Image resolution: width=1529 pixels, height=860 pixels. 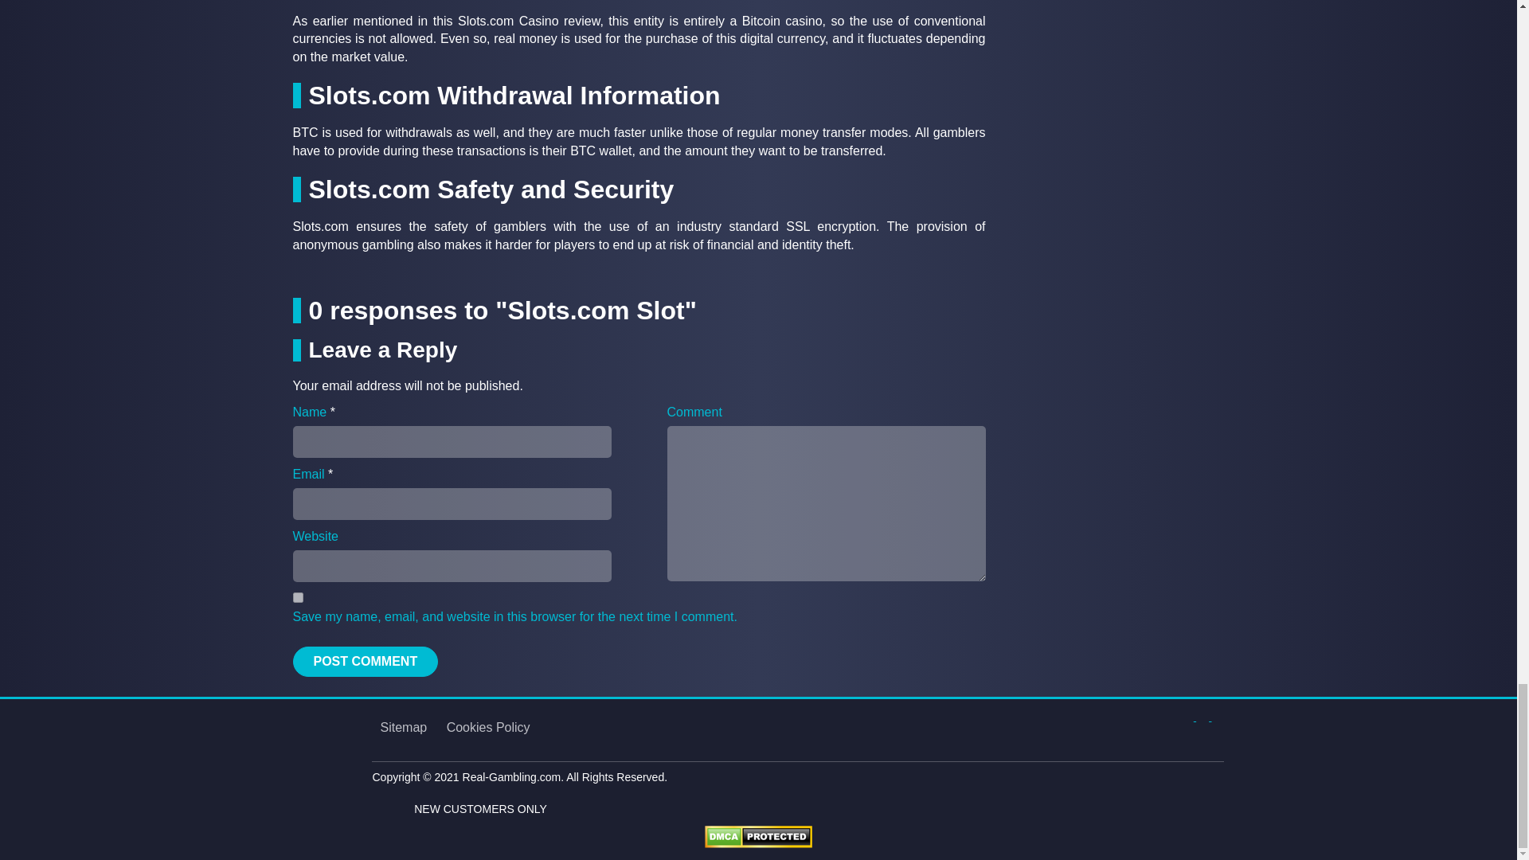 I want to click on Post Comment, so click(x=366, y=661).